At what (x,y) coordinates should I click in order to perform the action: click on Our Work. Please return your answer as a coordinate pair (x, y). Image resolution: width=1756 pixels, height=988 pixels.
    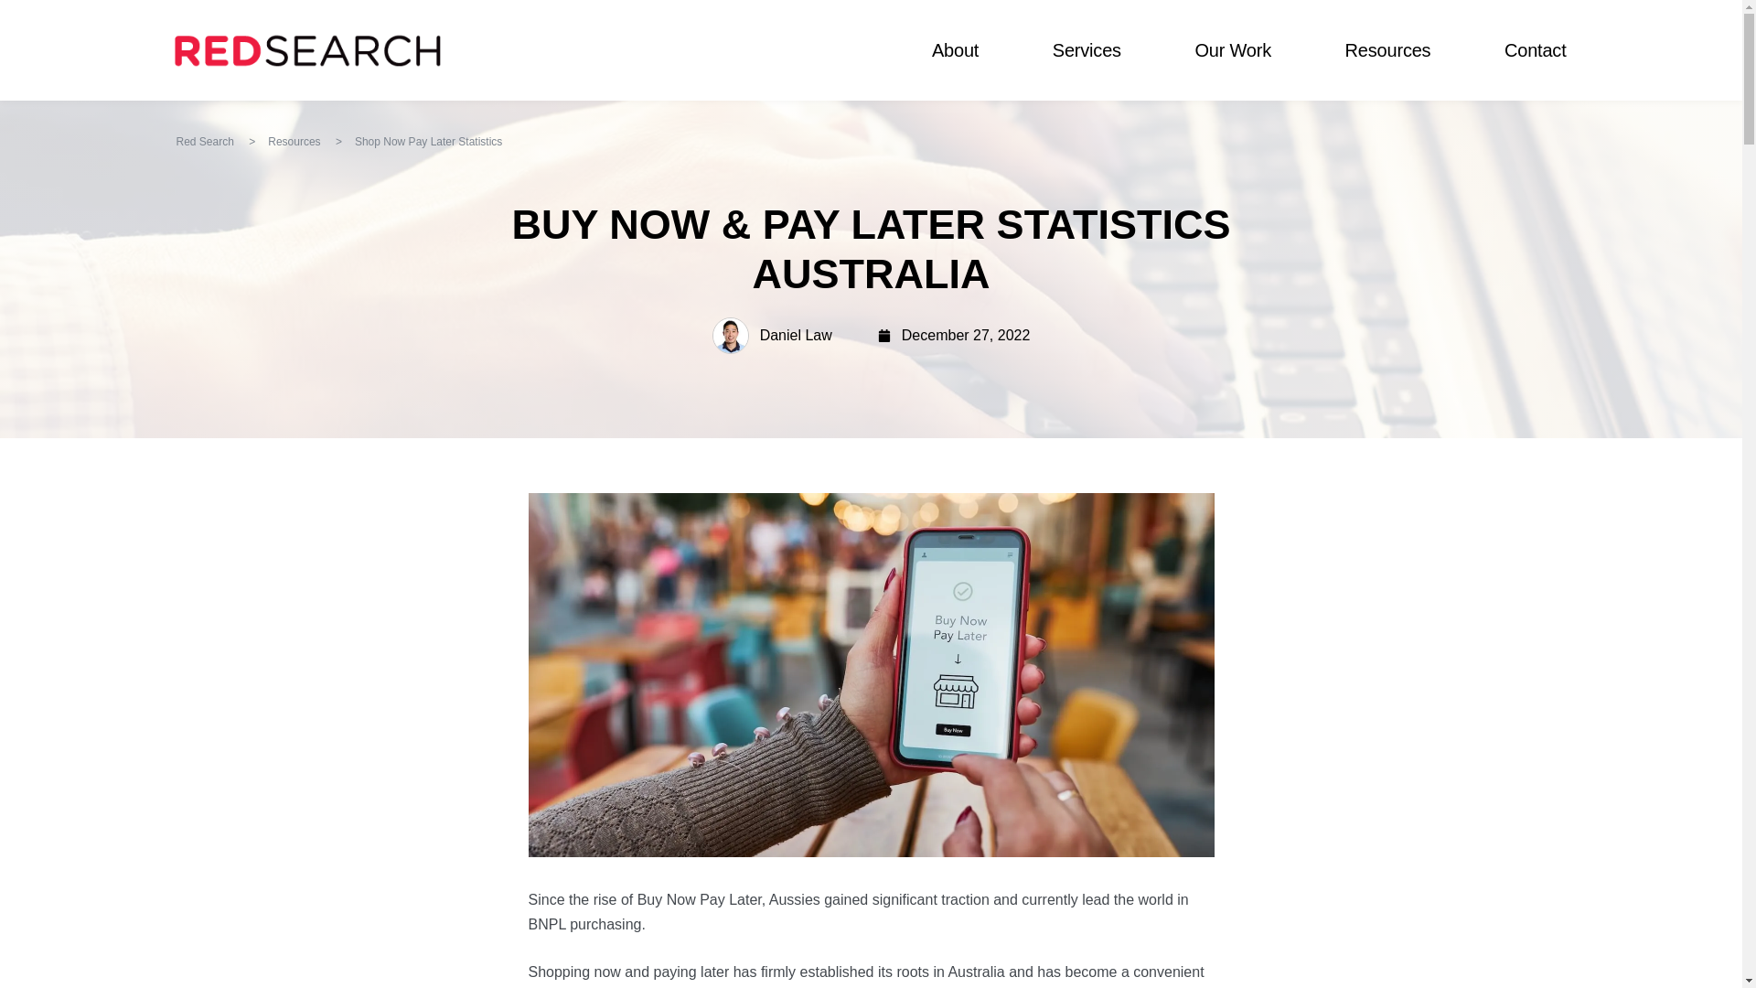
    Looking at the image, I should click on (1233, 51).